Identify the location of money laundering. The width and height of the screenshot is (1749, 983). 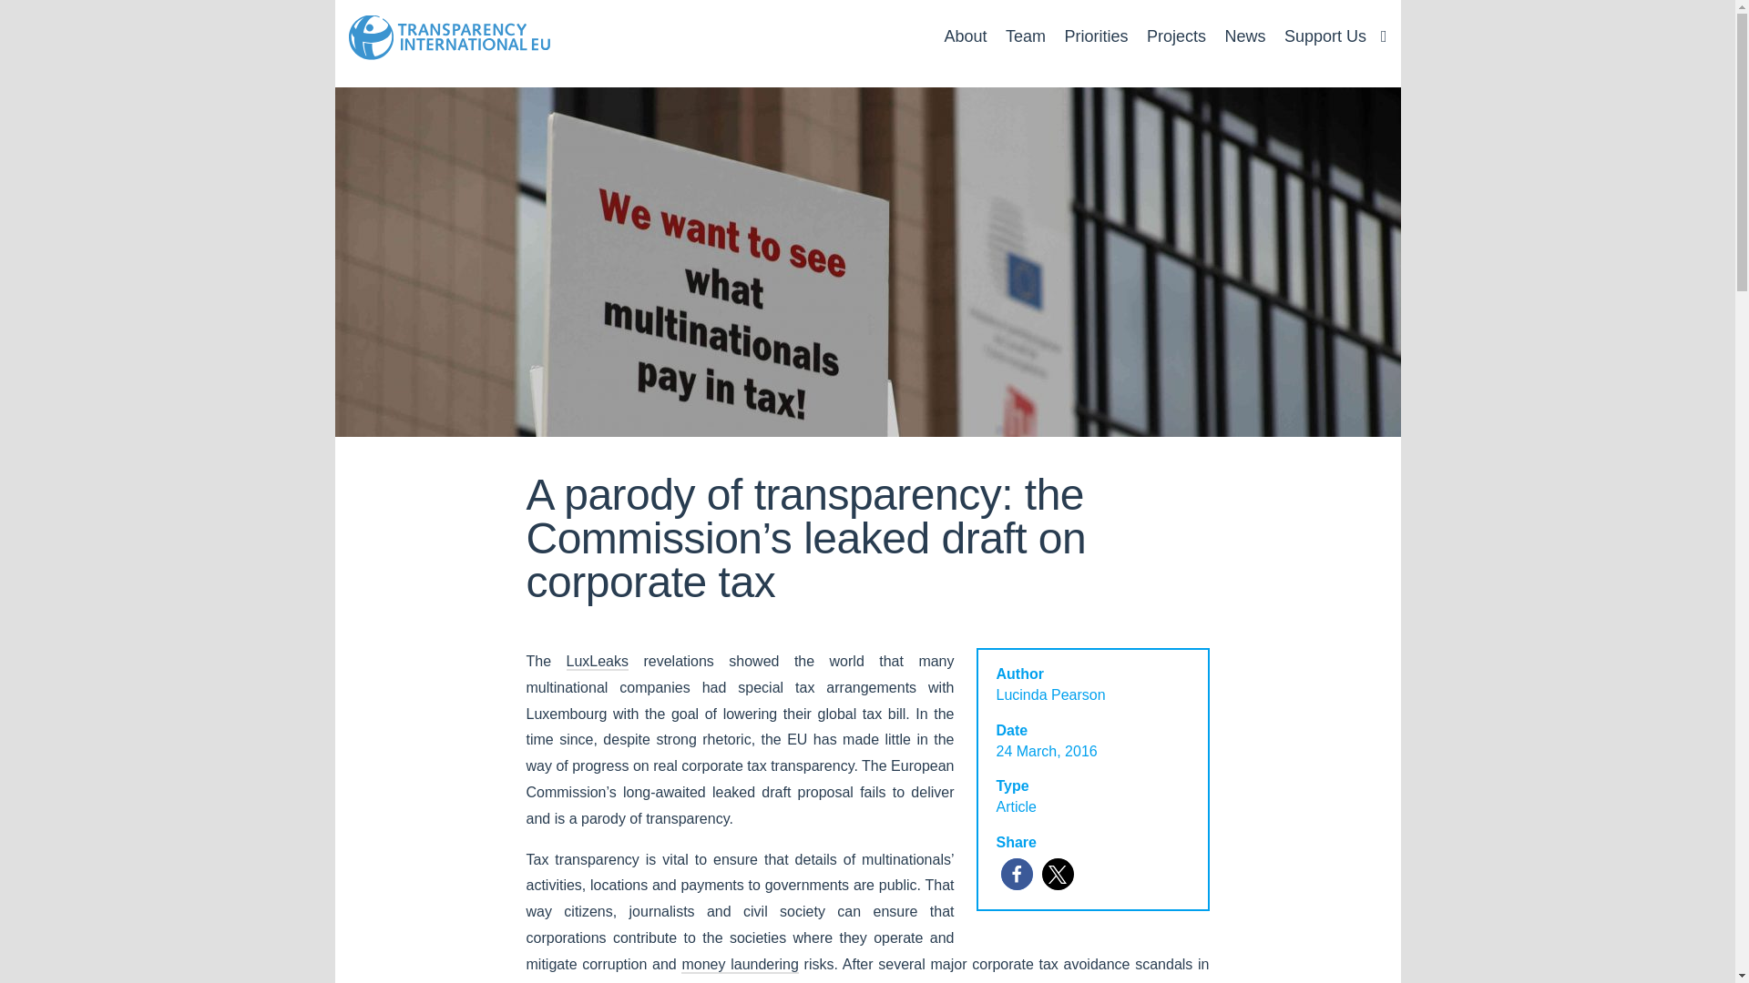
(740, 965).